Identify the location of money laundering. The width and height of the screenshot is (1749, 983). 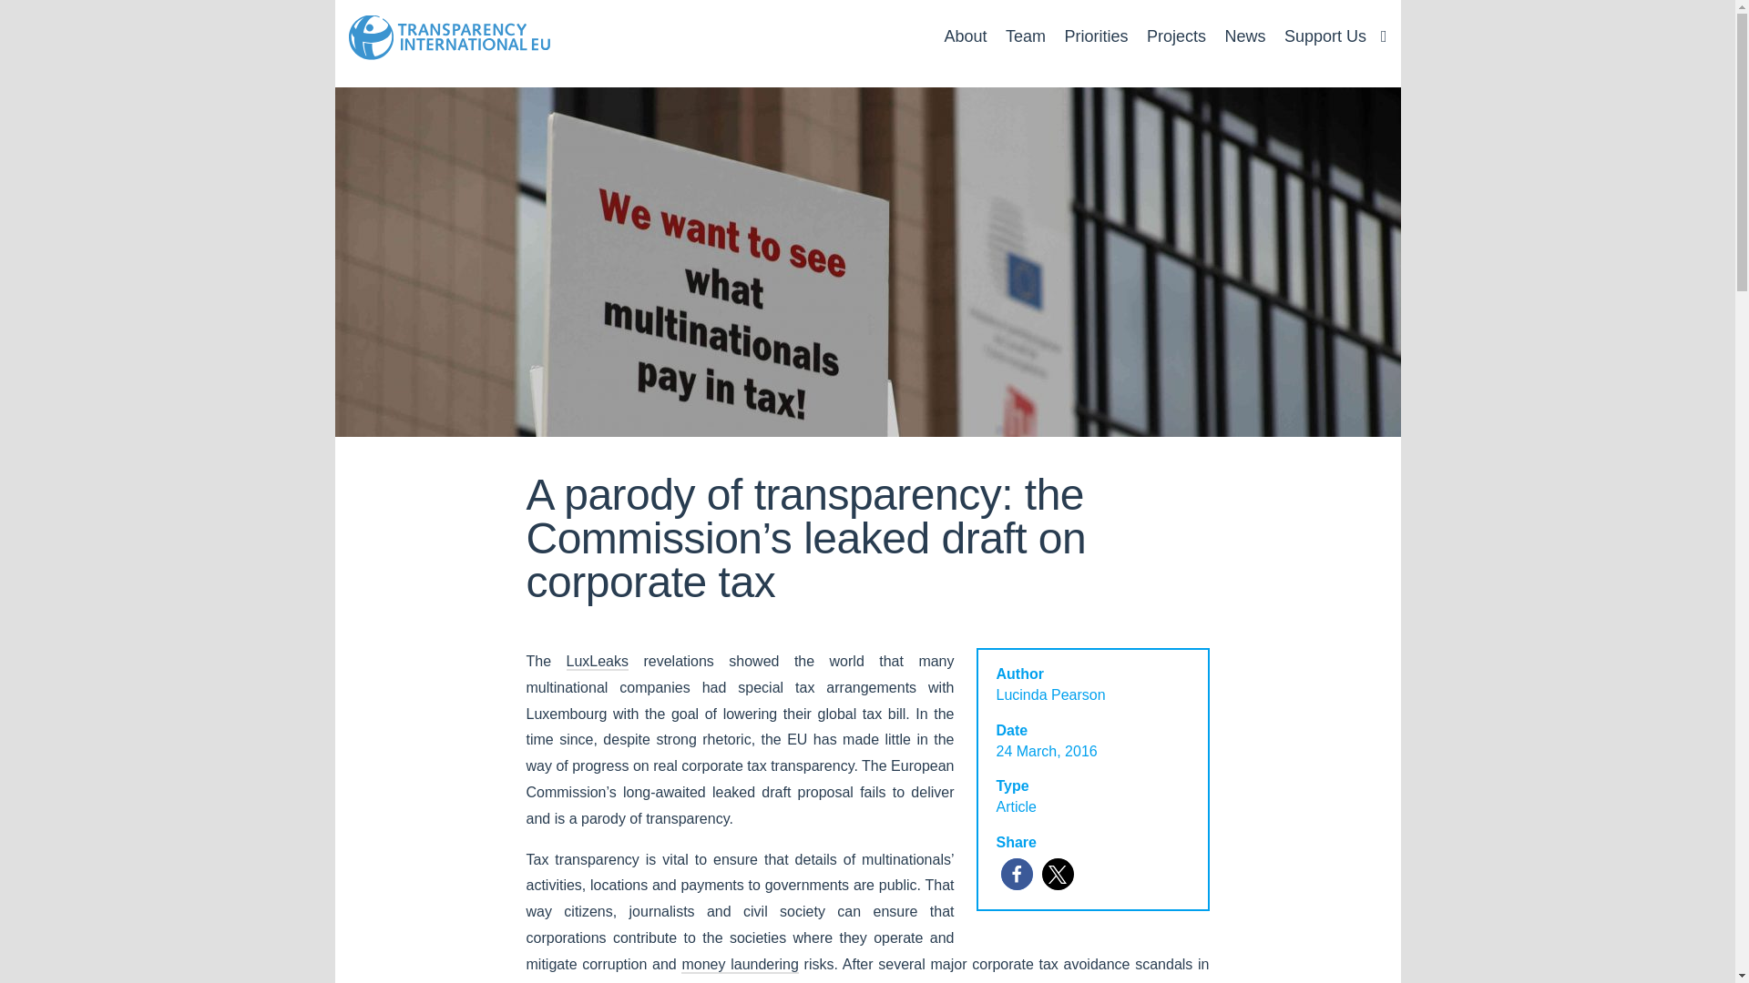
(740, 965).